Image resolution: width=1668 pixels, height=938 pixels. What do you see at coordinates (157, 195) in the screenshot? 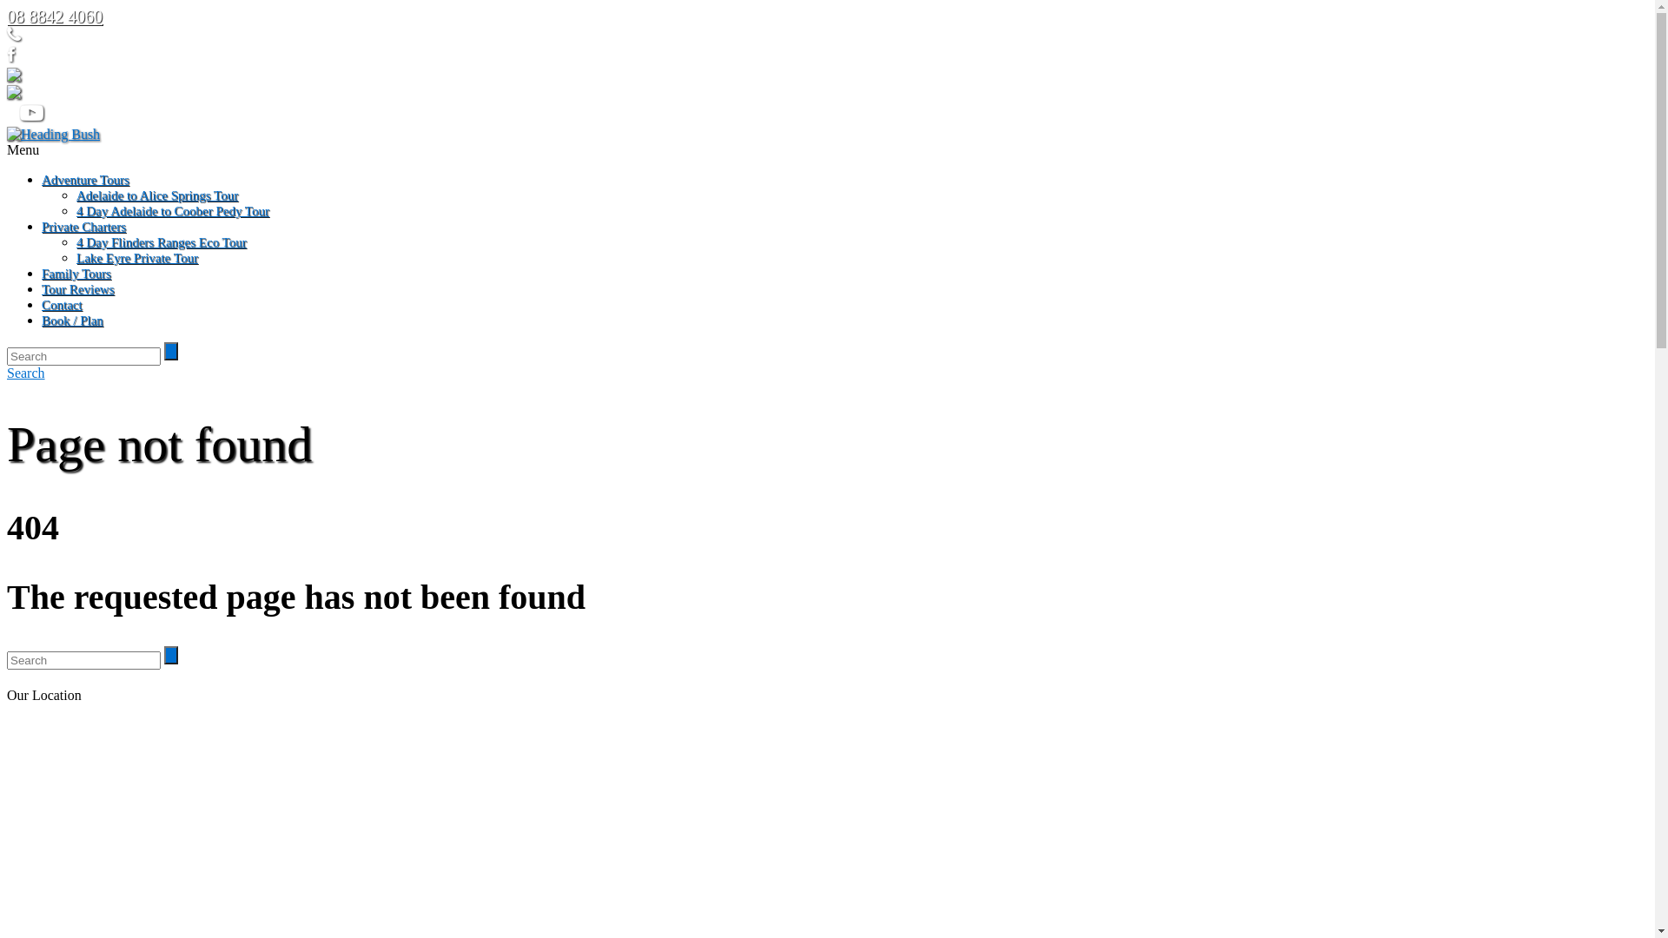
I see `Adelaide to Alice Springs Tour` at bounding box center [157, 195].